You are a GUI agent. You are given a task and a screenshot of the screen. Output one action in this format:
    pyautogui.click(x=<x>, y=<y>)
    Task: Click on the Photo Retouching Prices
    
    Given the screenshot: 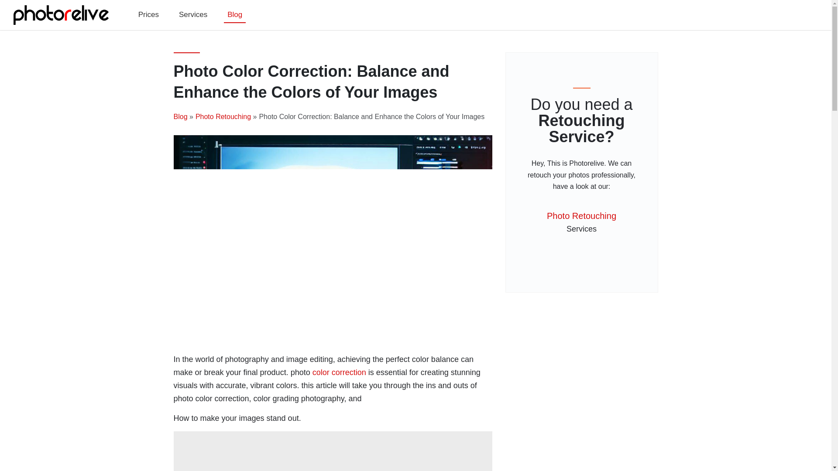 What is the action you would take?
    pyautogui.click(x=148, y=15)
    